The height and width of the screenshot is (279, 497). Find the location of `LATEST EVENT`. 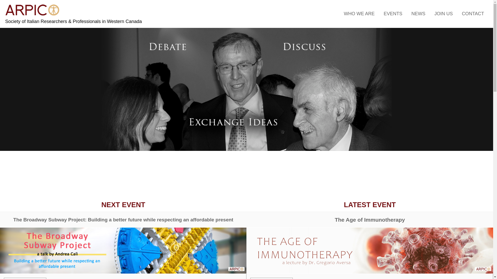

LATEST EVENT is located at coordinates (370, 205).